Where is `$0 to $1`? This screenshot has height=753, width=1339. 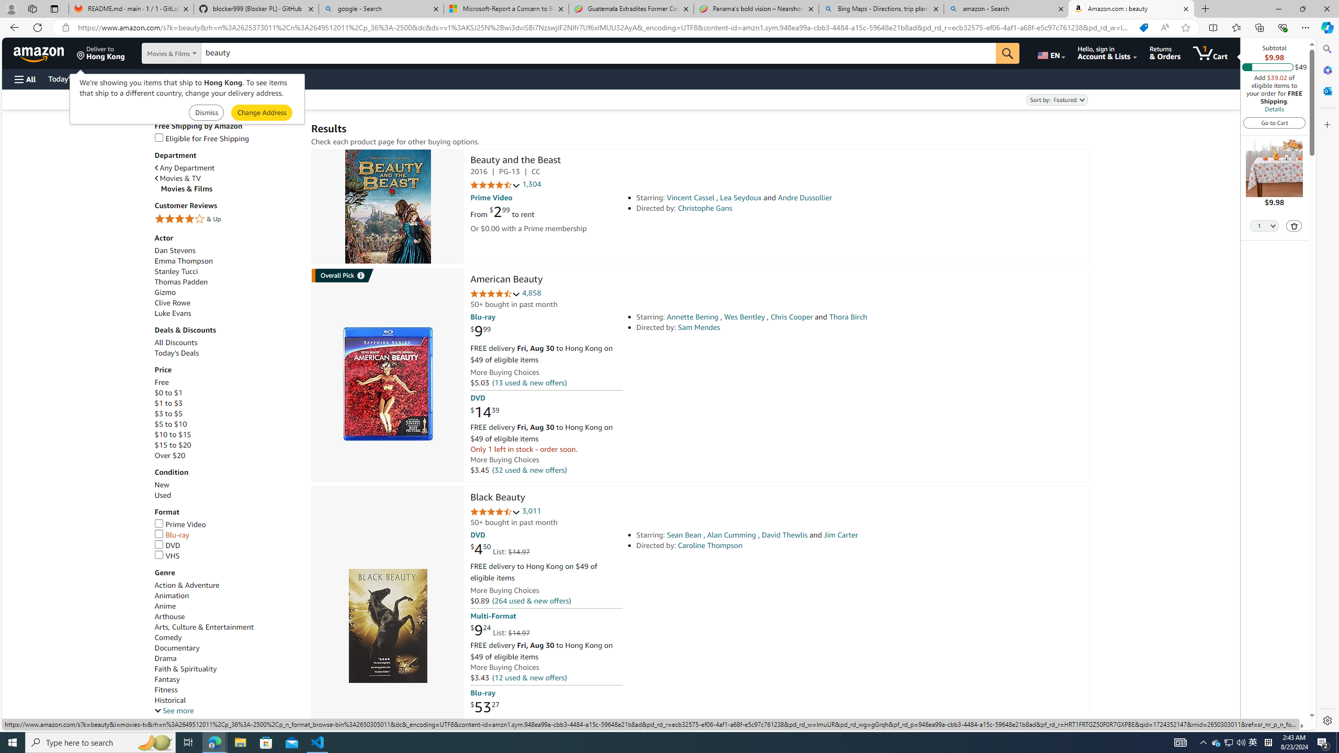 $0 to $1 is located at coordinates (228, 393).